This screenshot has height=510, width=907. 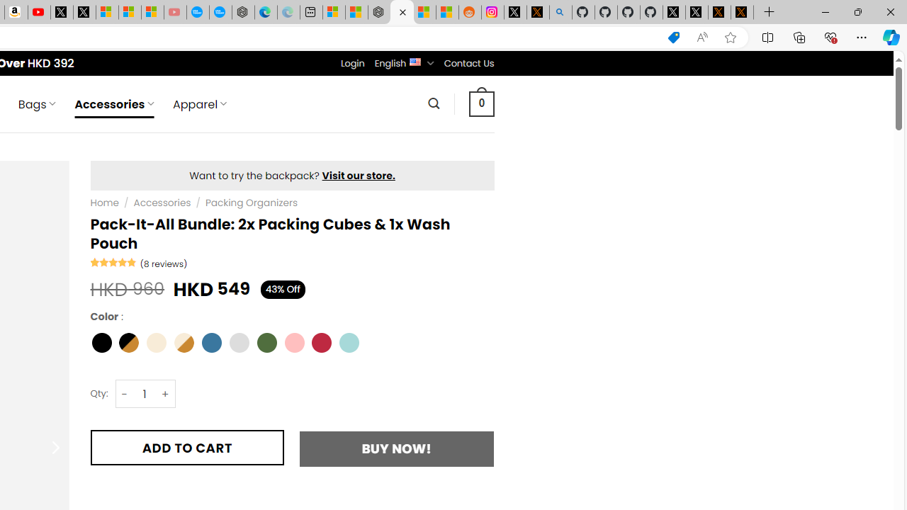 I want to click on Login, so click(x=352, y=63).